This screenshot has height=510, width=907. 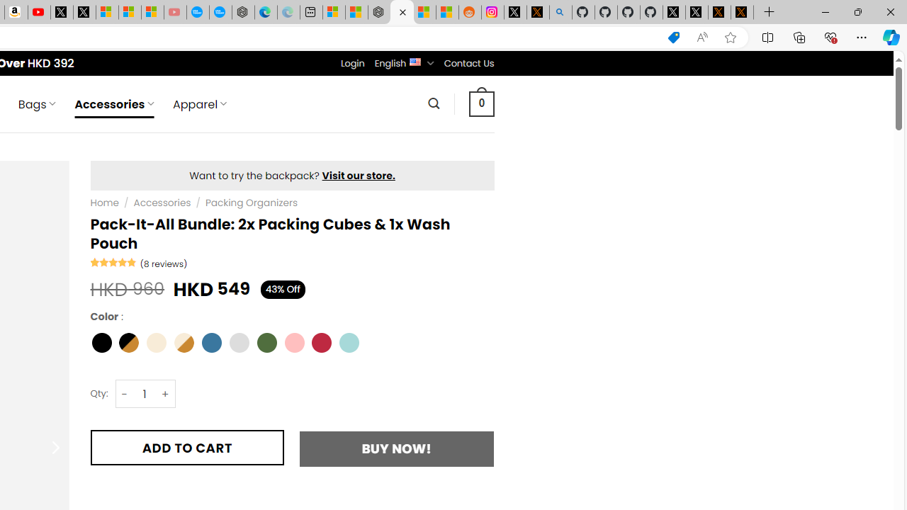 I want to click on Login, so click(x=352, y=63).